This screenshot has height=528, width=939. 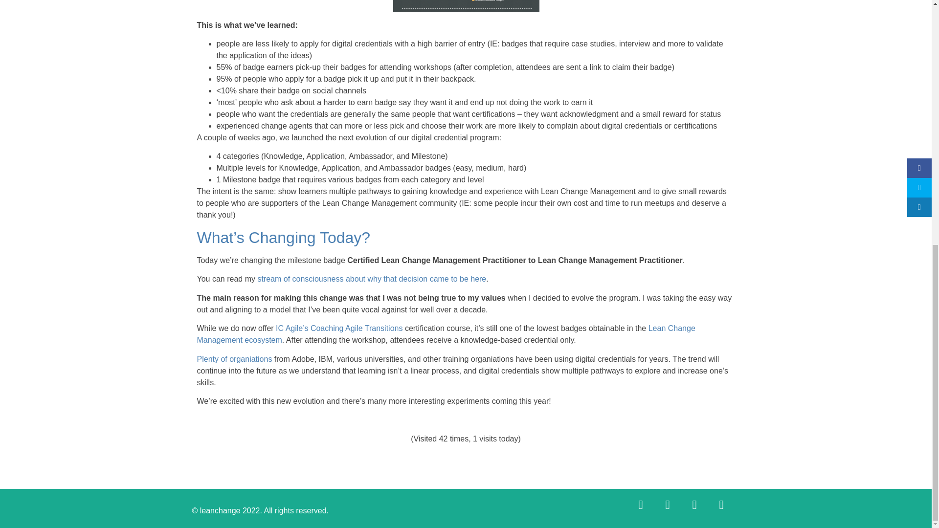 I want to click on Lean Change Management ecosystem, so click(x=445, y=334).